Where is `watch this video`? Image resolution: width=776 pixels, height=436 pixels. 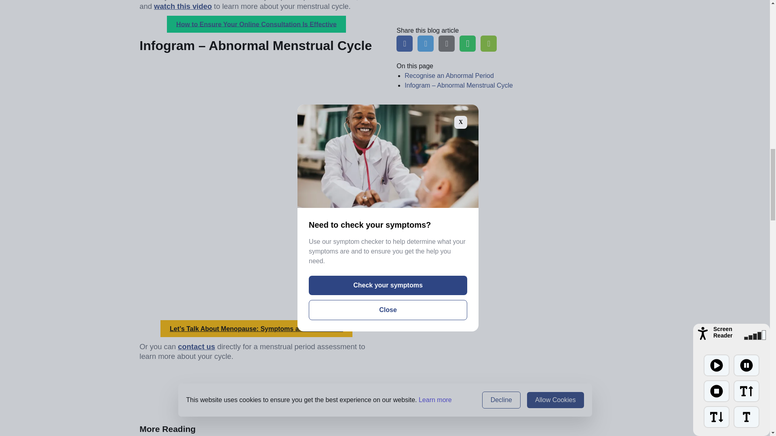 watch this video is located at coordinates (183, 6).